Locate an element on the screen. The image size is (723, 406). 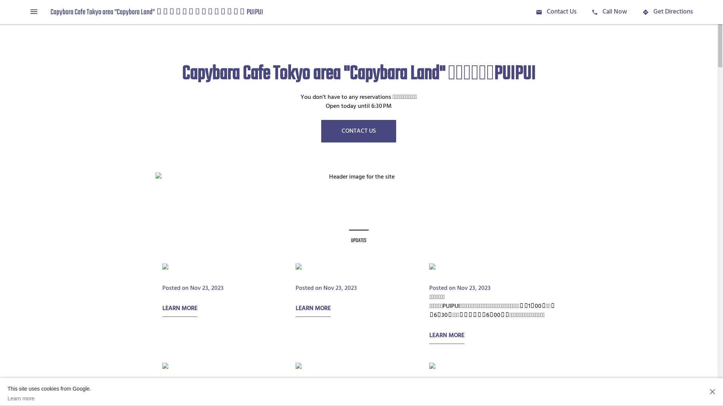
Posted on Nov 23, 2023 is located at coordinates (326, 288).